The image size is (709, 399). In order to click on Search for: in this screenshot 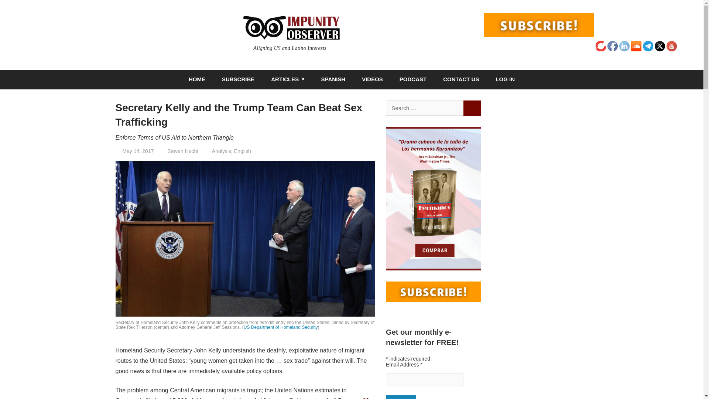, I will do `click(425, 108)`.